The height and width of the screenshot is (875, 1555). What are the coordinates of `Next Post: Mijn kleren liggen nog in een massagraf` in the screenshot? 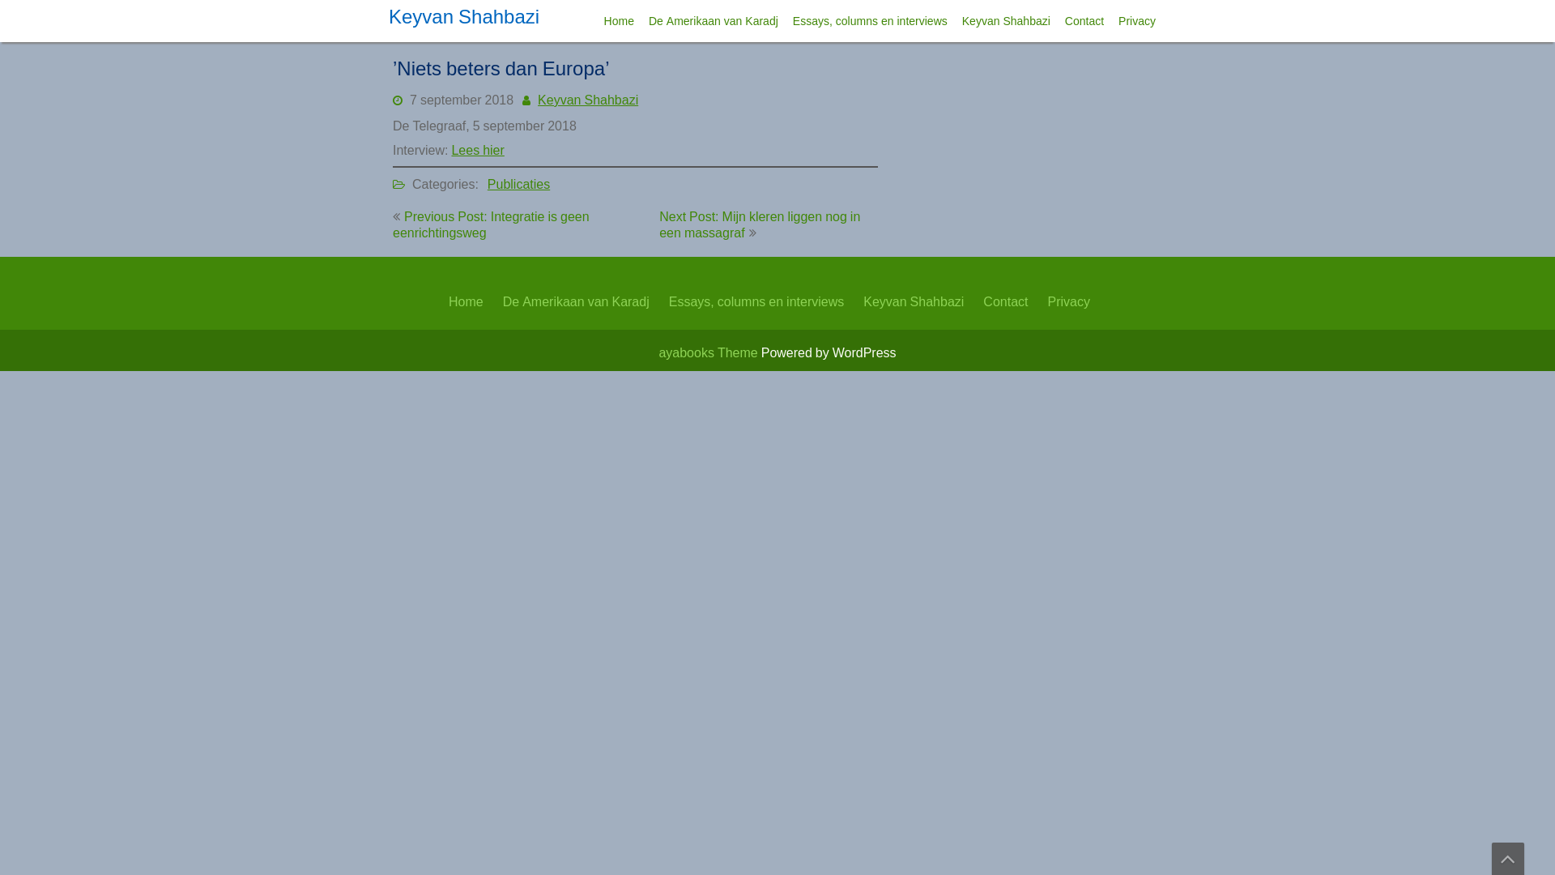 It's located at (760, 224).